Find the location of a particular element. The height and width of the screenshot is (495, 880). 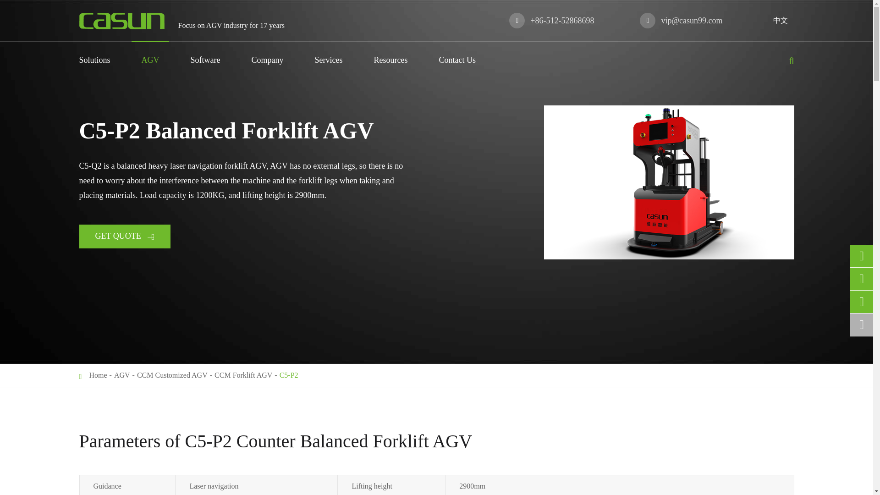

Focus on AGV industry for 17 years is located at coordinates (121, 20).